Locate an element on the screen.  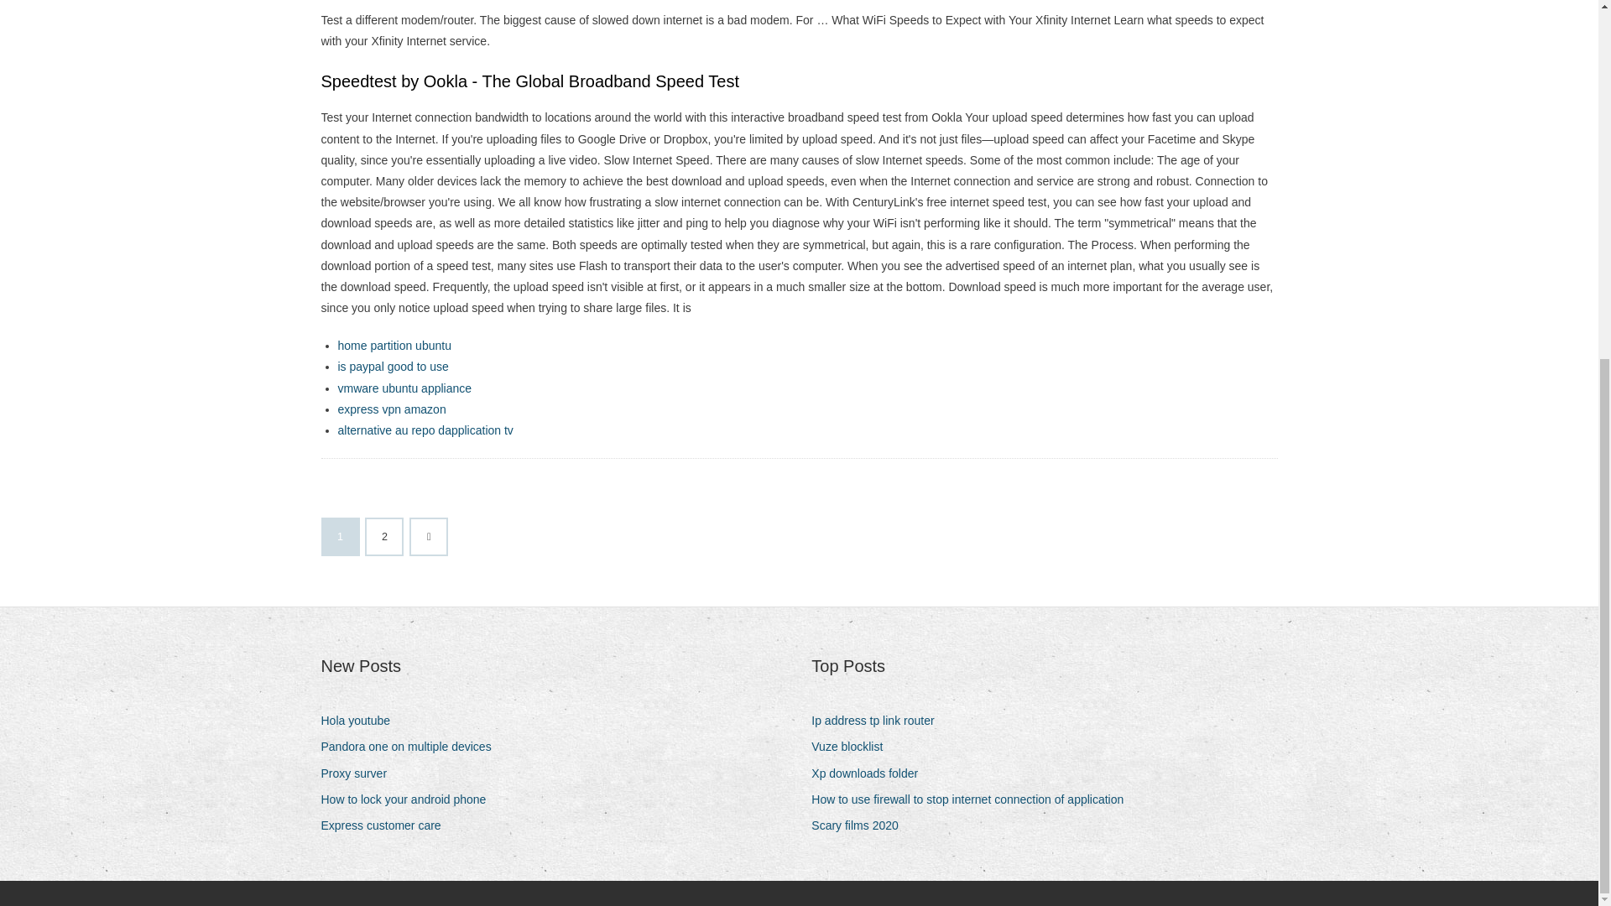
Ip address tp link router is located at coordinates (879, 720).